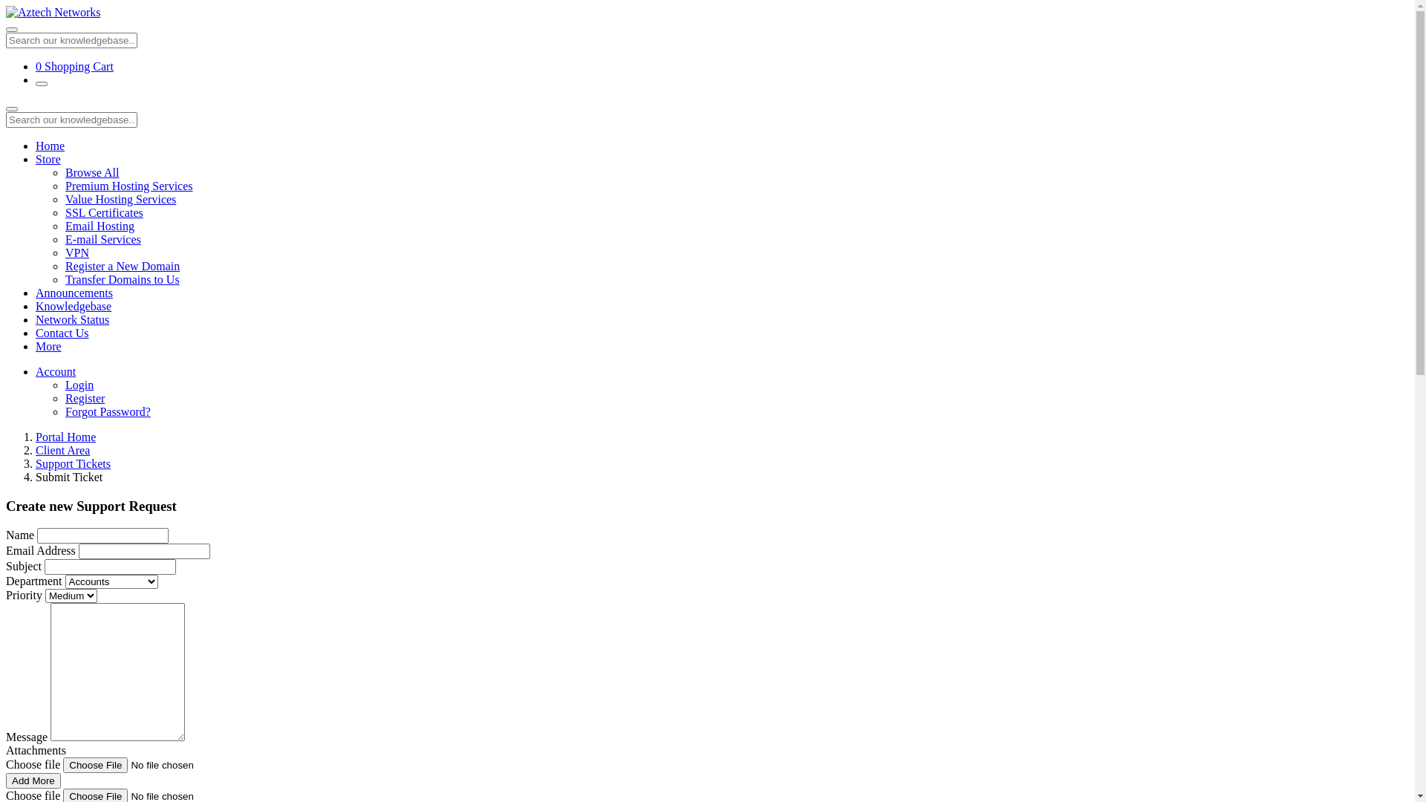 This screenshot has width=1426, height=802. Describe the element at coordinates (103, 239) in the screenshot. I see `E-mail Services` at that location.